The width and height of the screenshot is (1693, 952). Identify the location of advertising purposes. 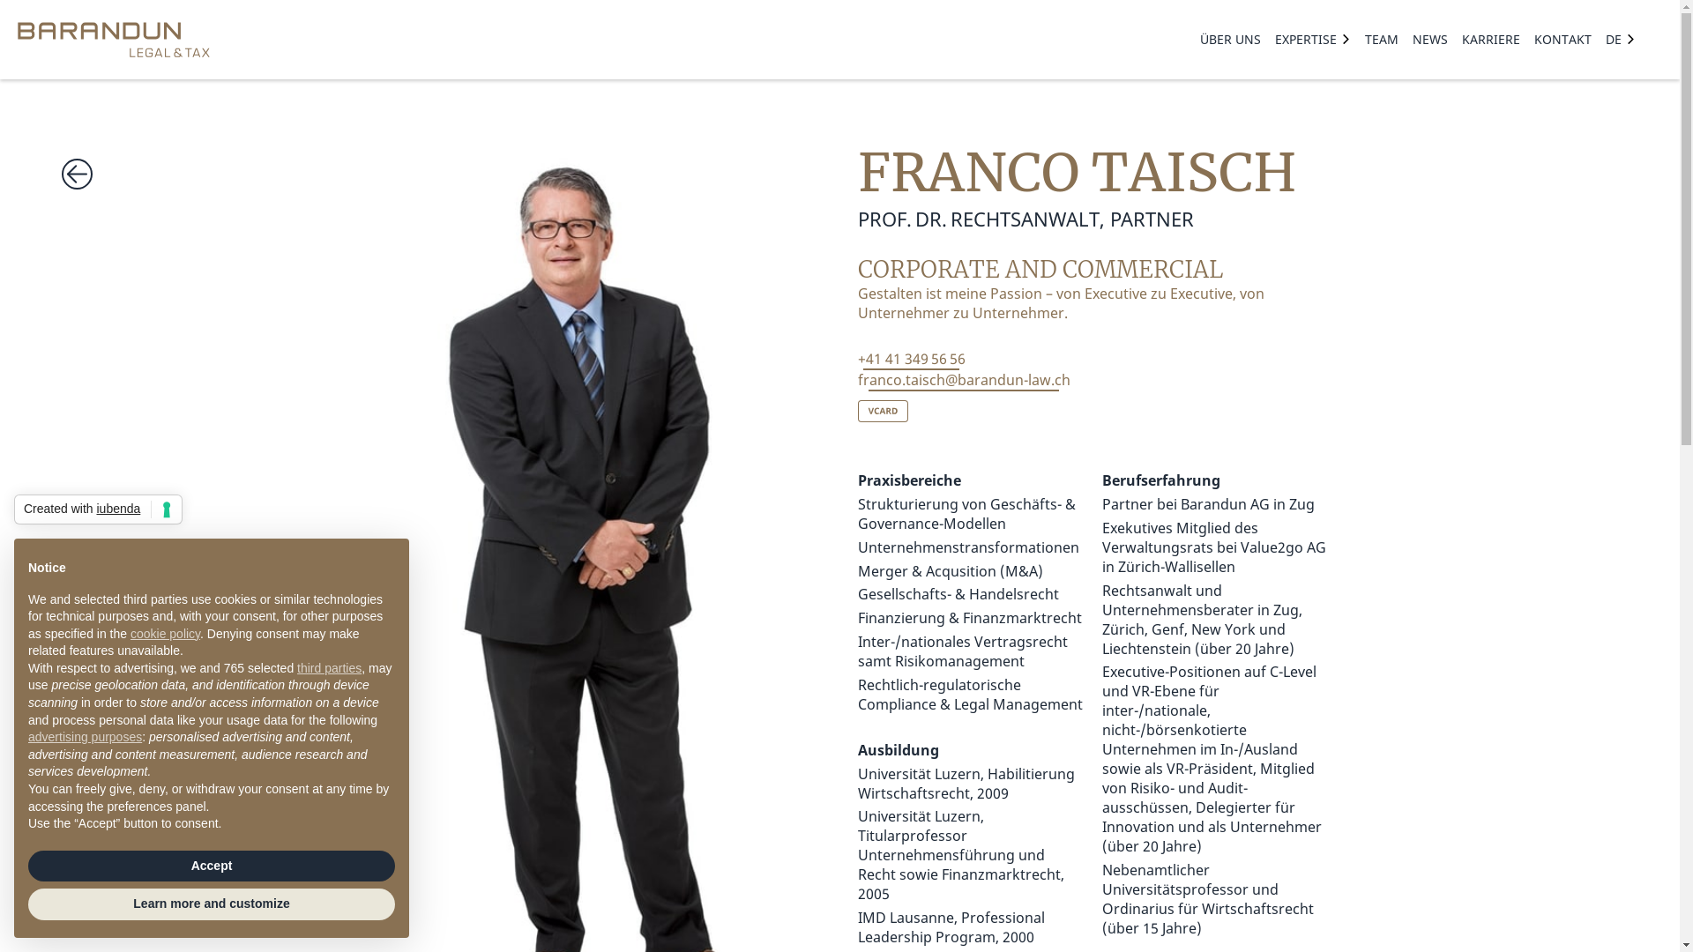
(85, 737).